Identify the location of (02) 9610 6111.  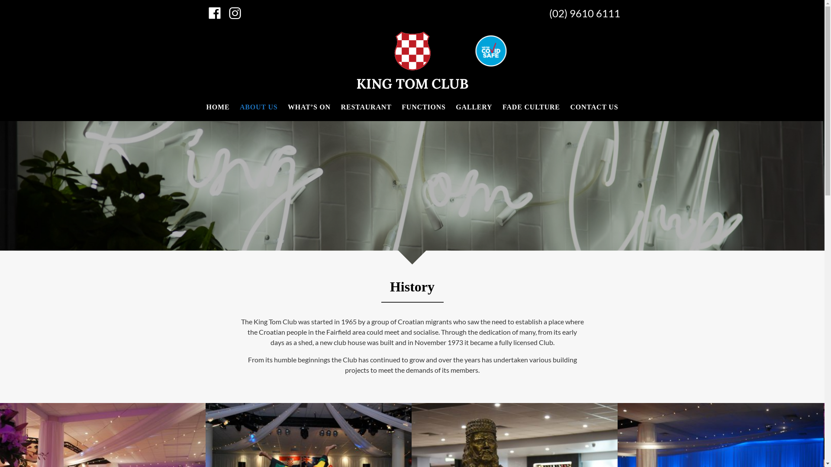
(574, 13).